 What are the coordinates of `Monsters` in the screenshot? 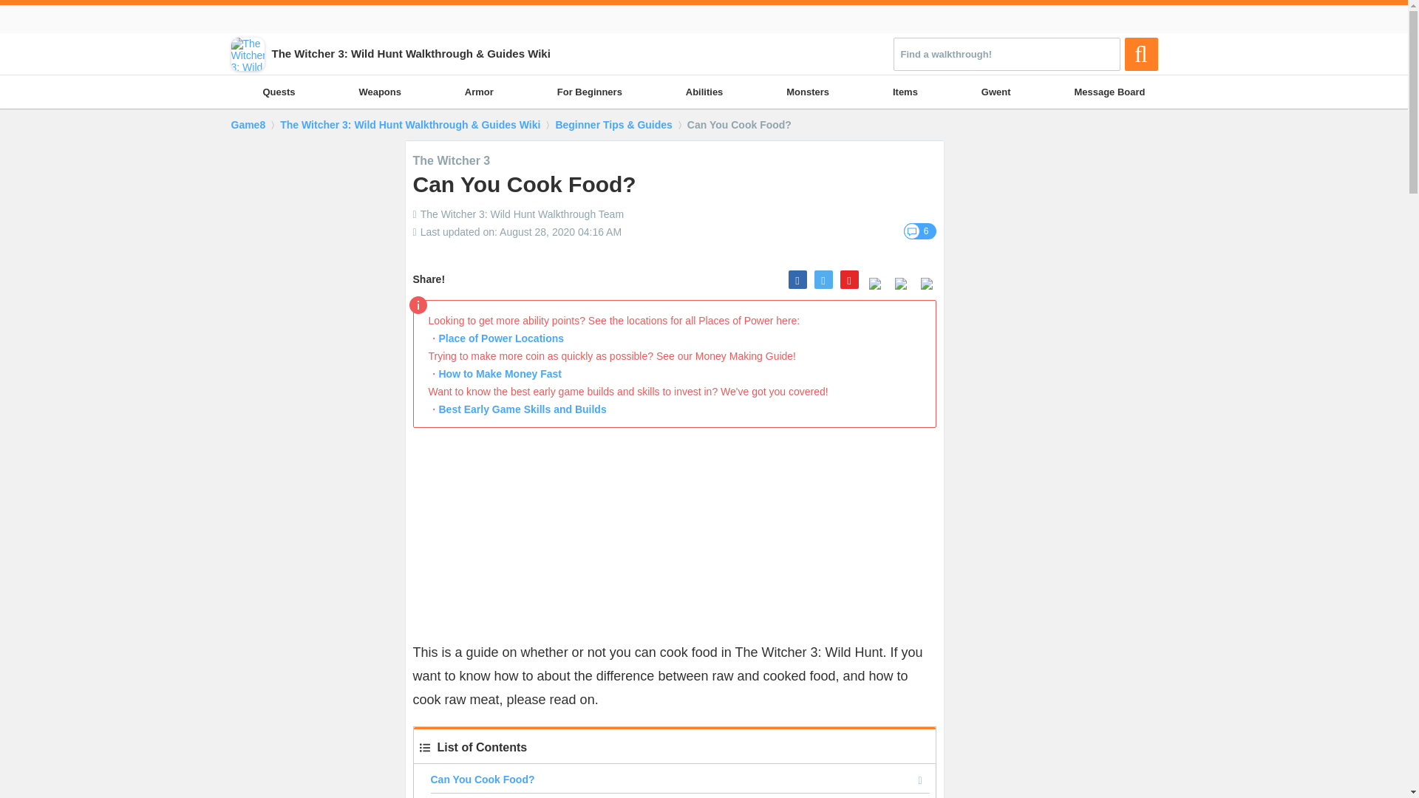 It's located at (808, 92).